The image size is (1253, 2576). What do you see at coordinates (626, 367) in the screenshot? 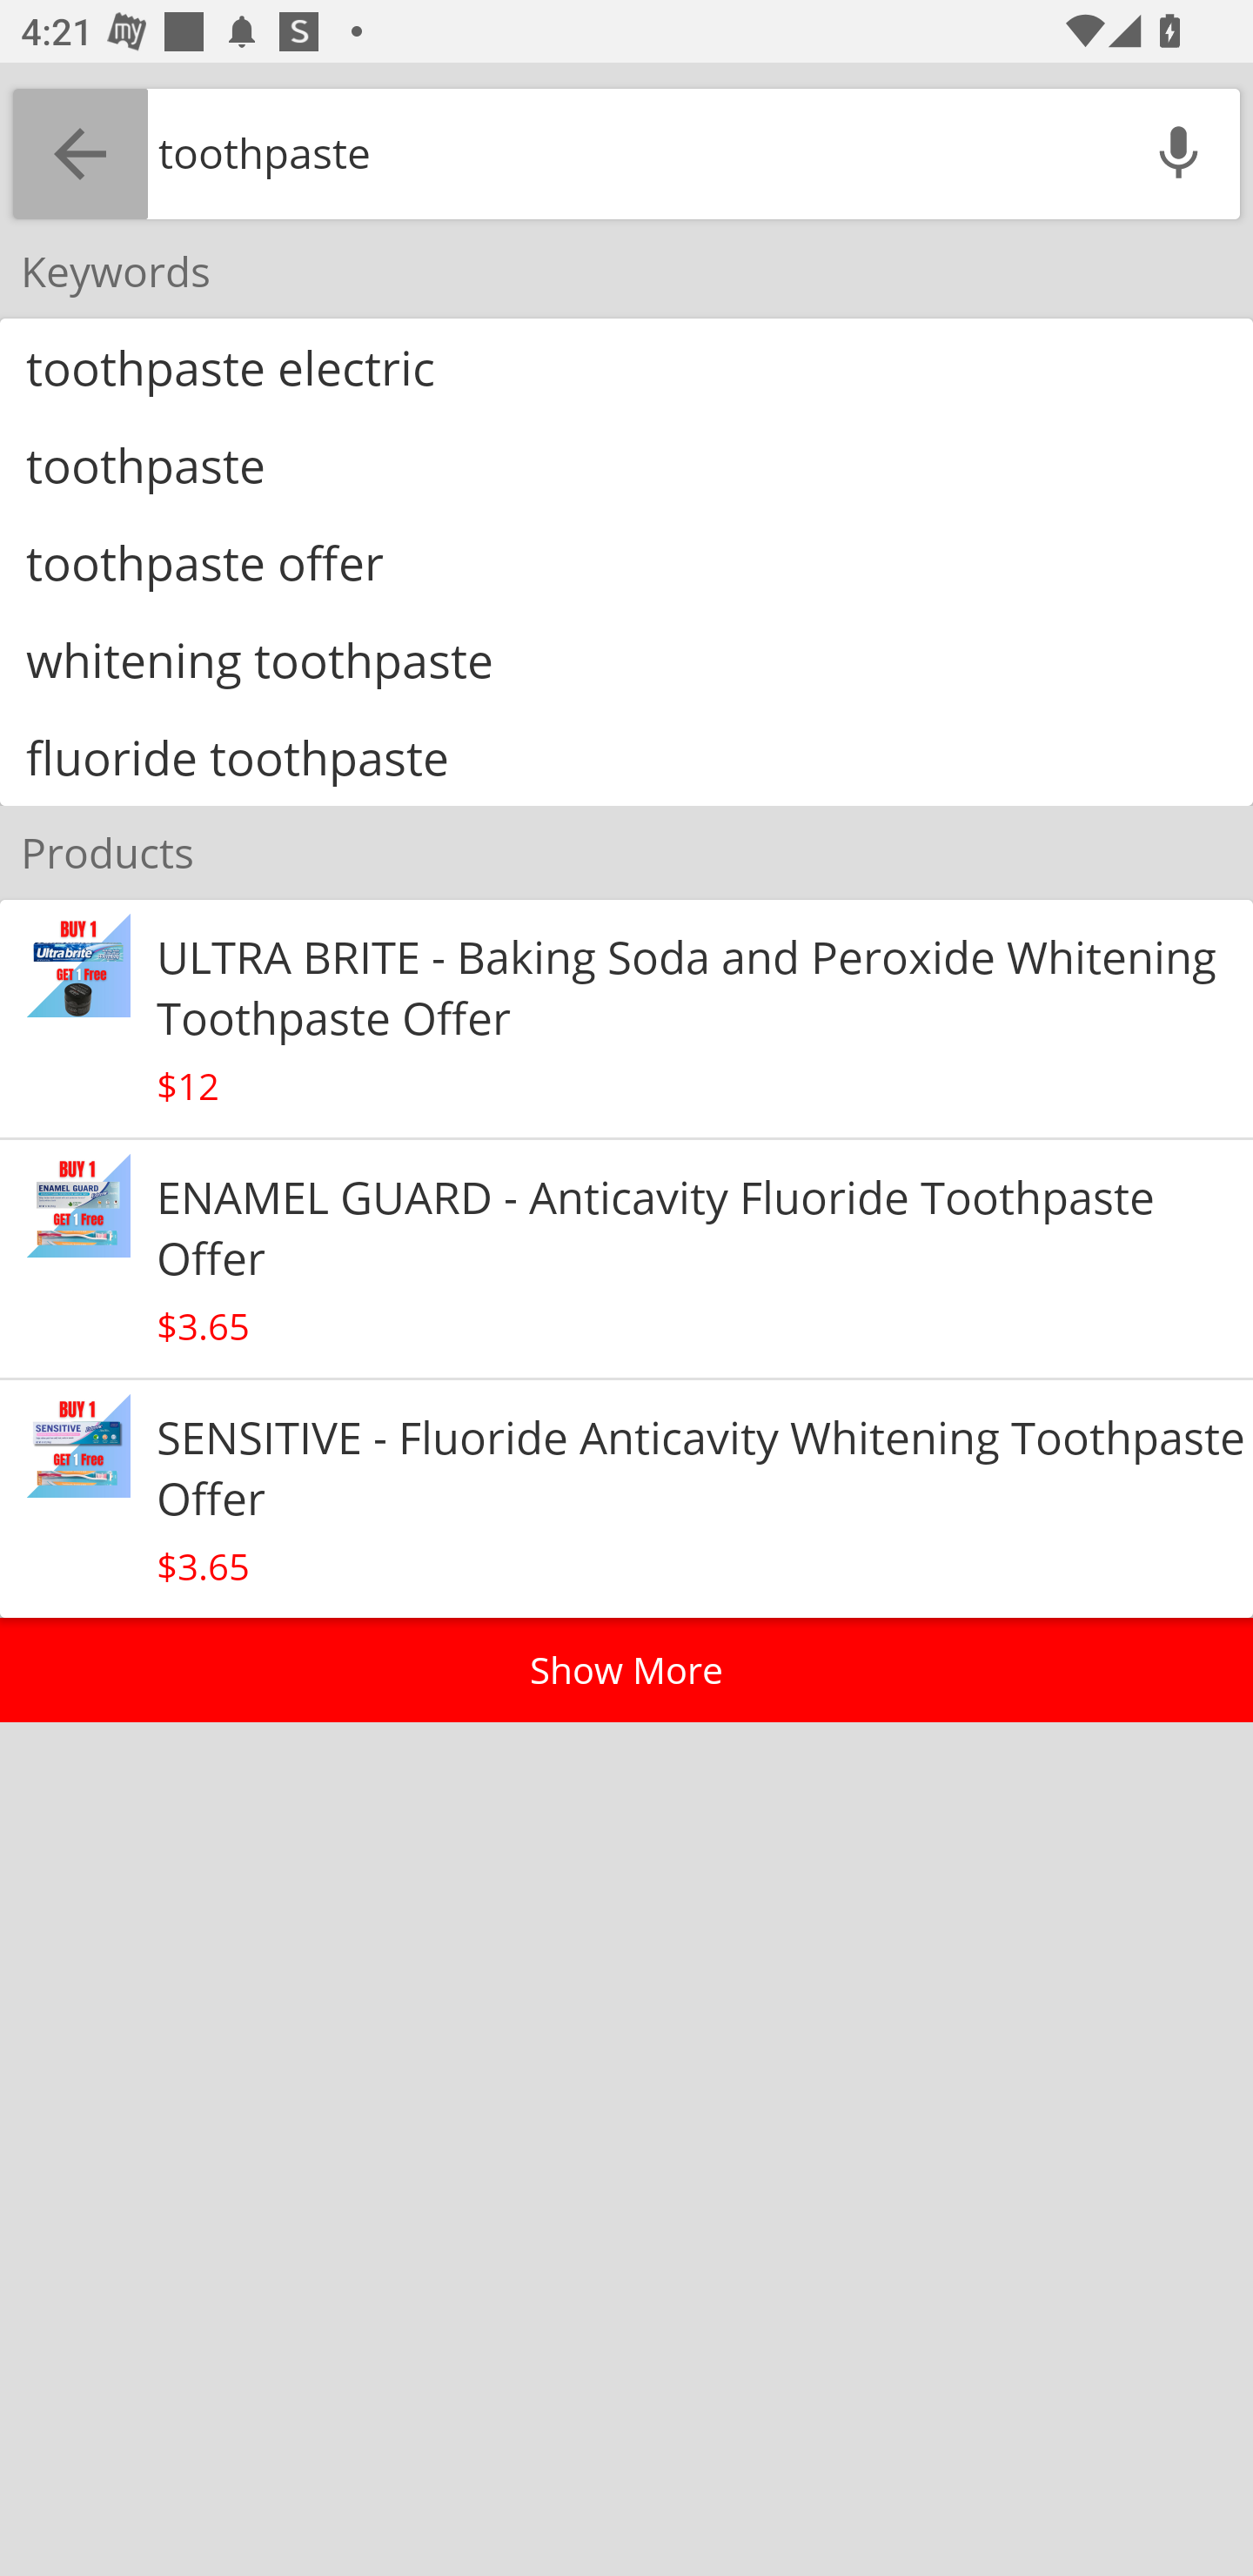
I see `toothpaste electric` at bounding box center [626, 367].